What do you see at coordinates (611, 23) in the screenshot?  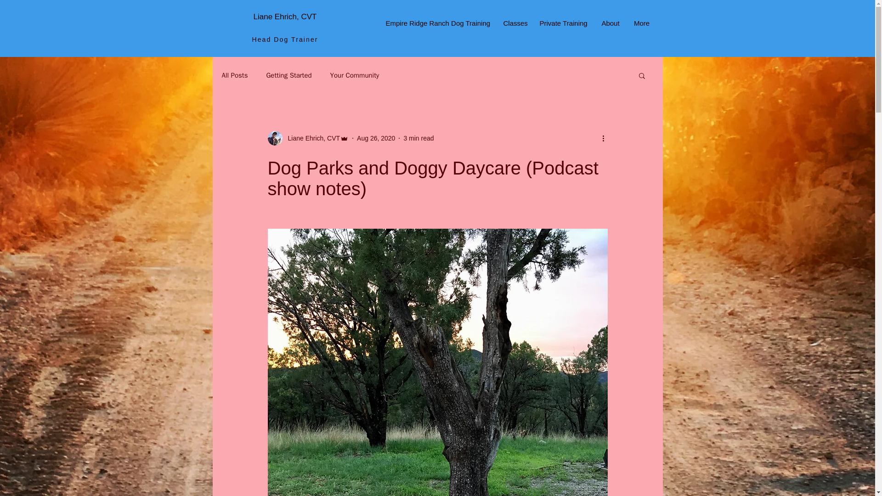 I see `About` at bounding box center [611, 23].